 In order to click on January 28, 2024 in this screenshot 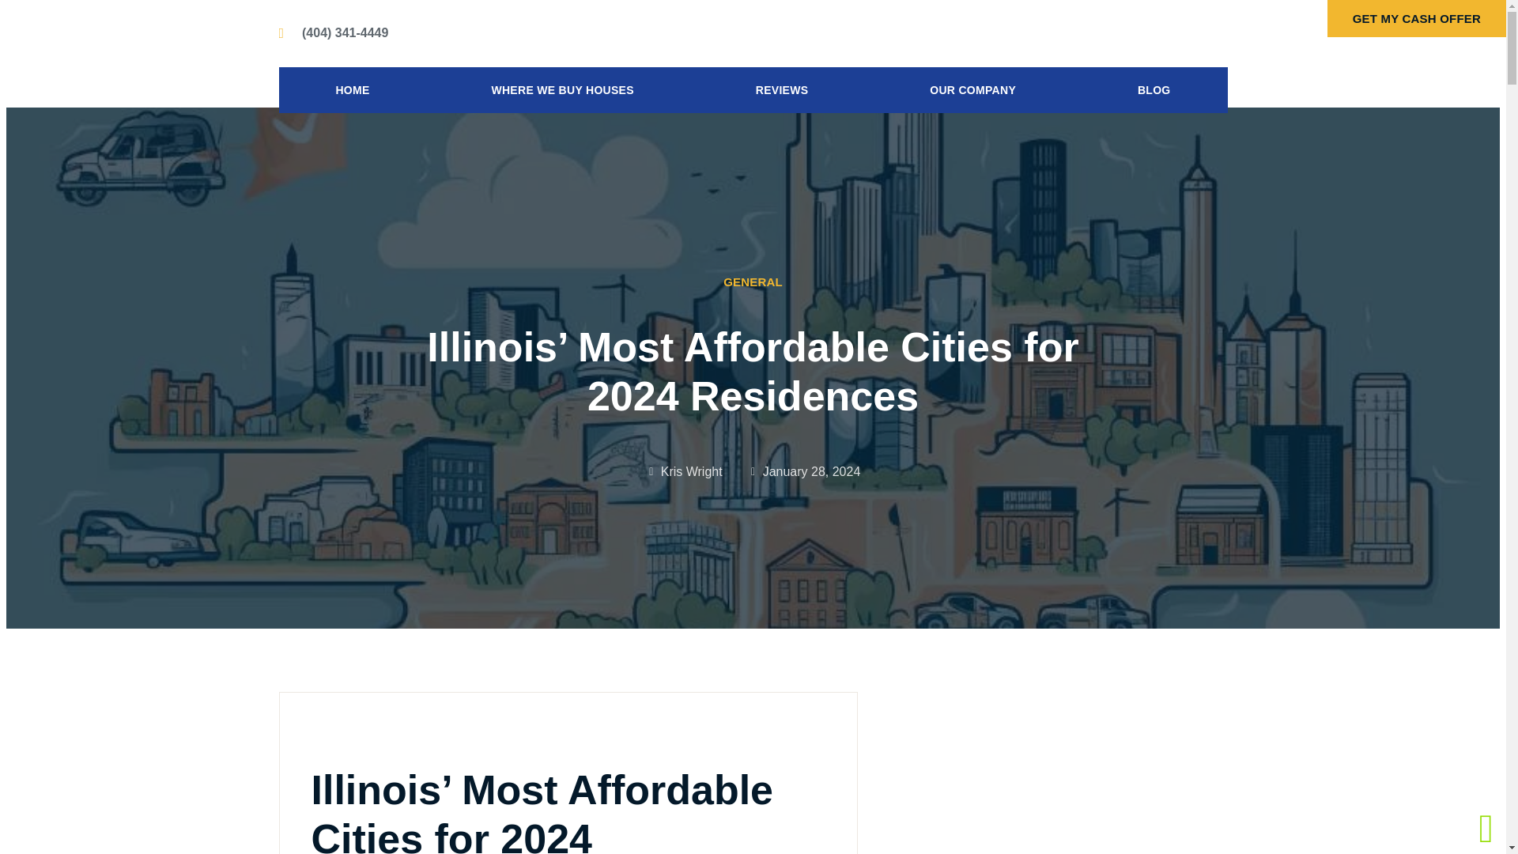, I will do `click(804, 472)`.